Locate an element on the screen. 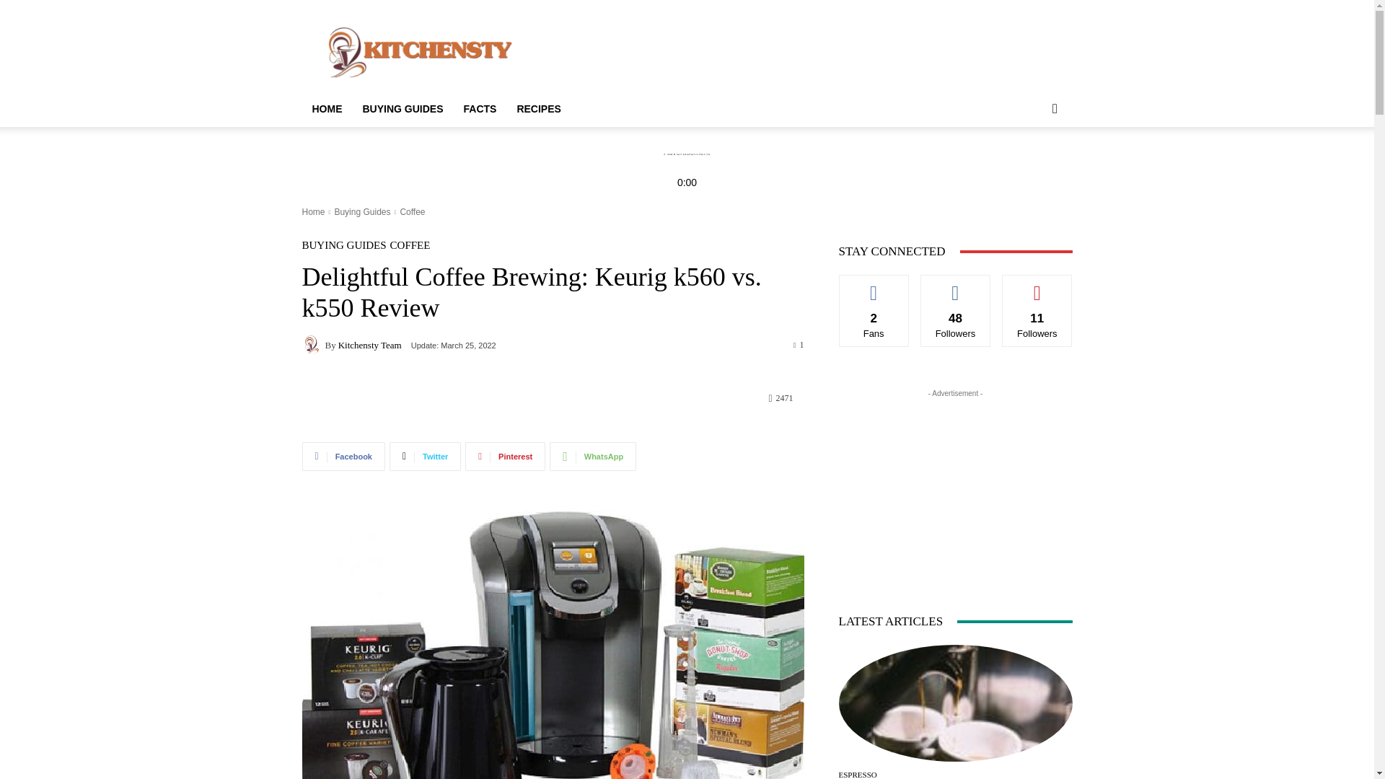 This screenshot has height=779, width=1385. HOME is located at coordinates (326, 110).